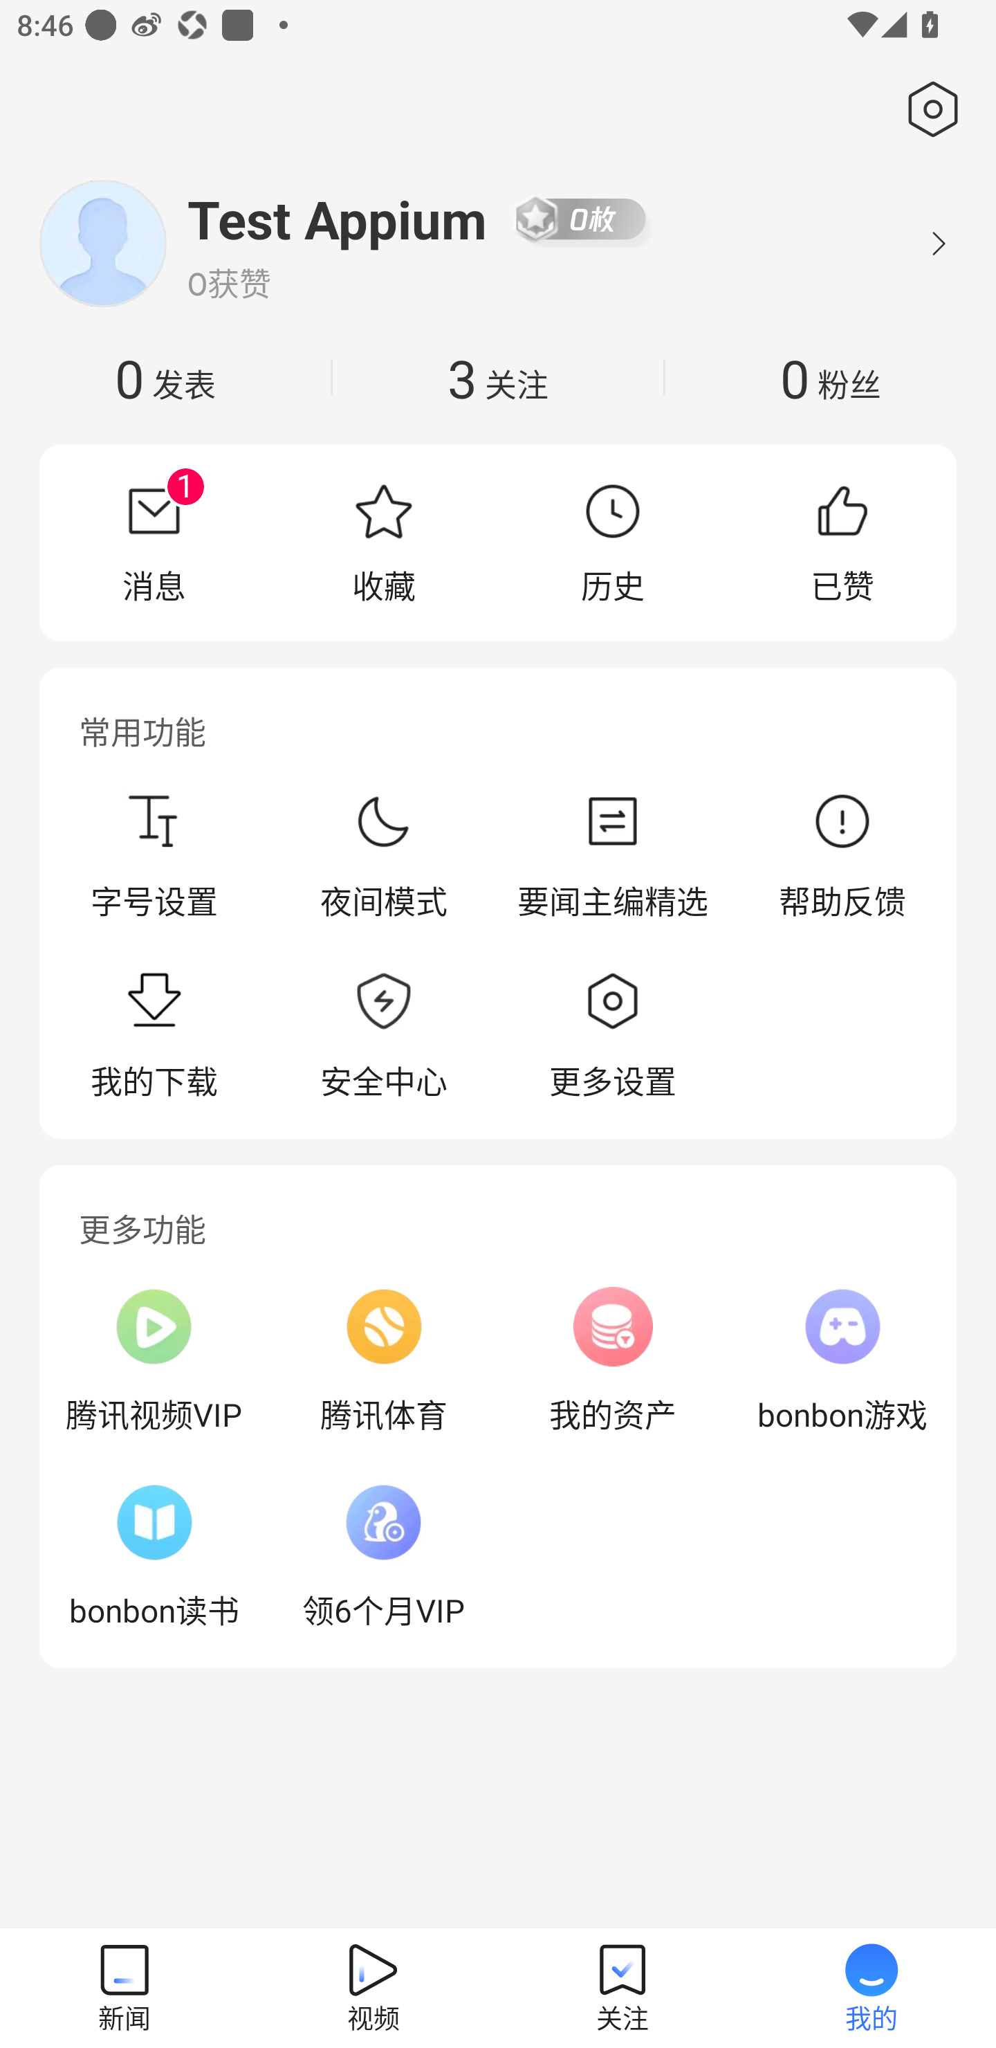  I want to click on 我的资产，可点击, so click(613, 1360).